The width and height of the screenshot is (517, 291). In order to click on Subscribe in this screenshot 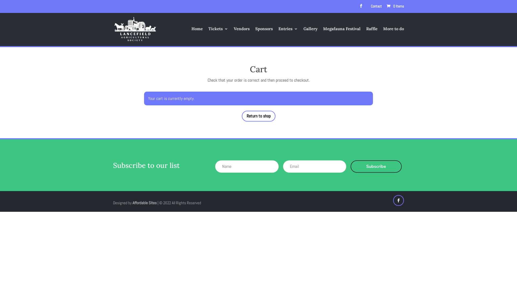, I will do `click(376, 167)`.